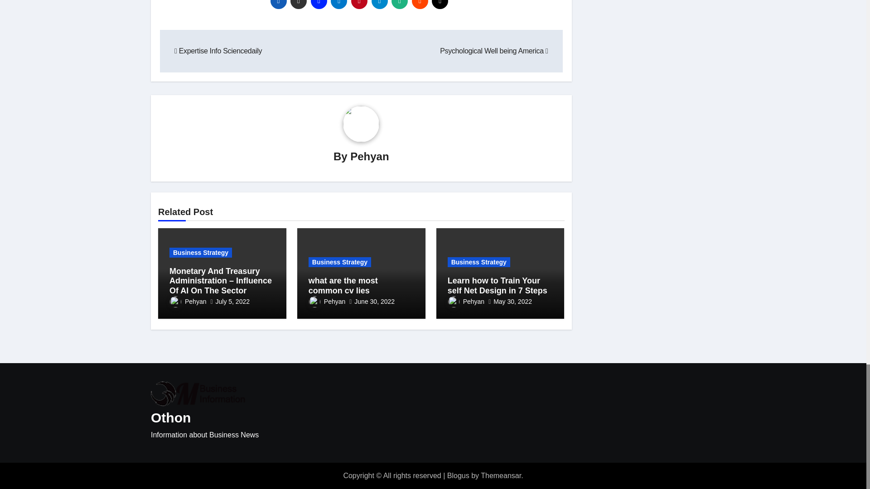 The width and height of the screenshot is (870, 489). Describe the element at coordinates (343, 286) in the screenshot. I see `Permalink to: what are the most common cv lies` at that location.